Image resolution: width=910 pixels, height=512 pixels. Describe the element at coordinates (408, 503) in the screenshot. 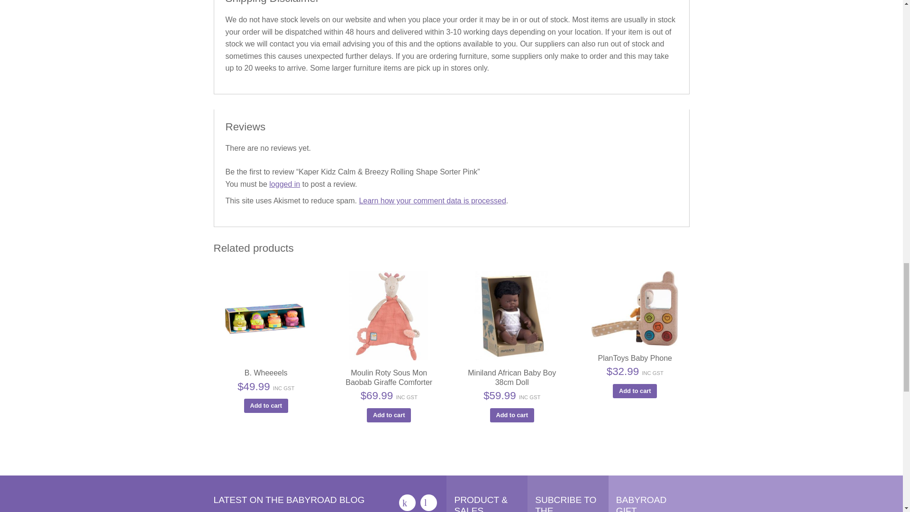

I see `Babyroad on Facebook` at that location.